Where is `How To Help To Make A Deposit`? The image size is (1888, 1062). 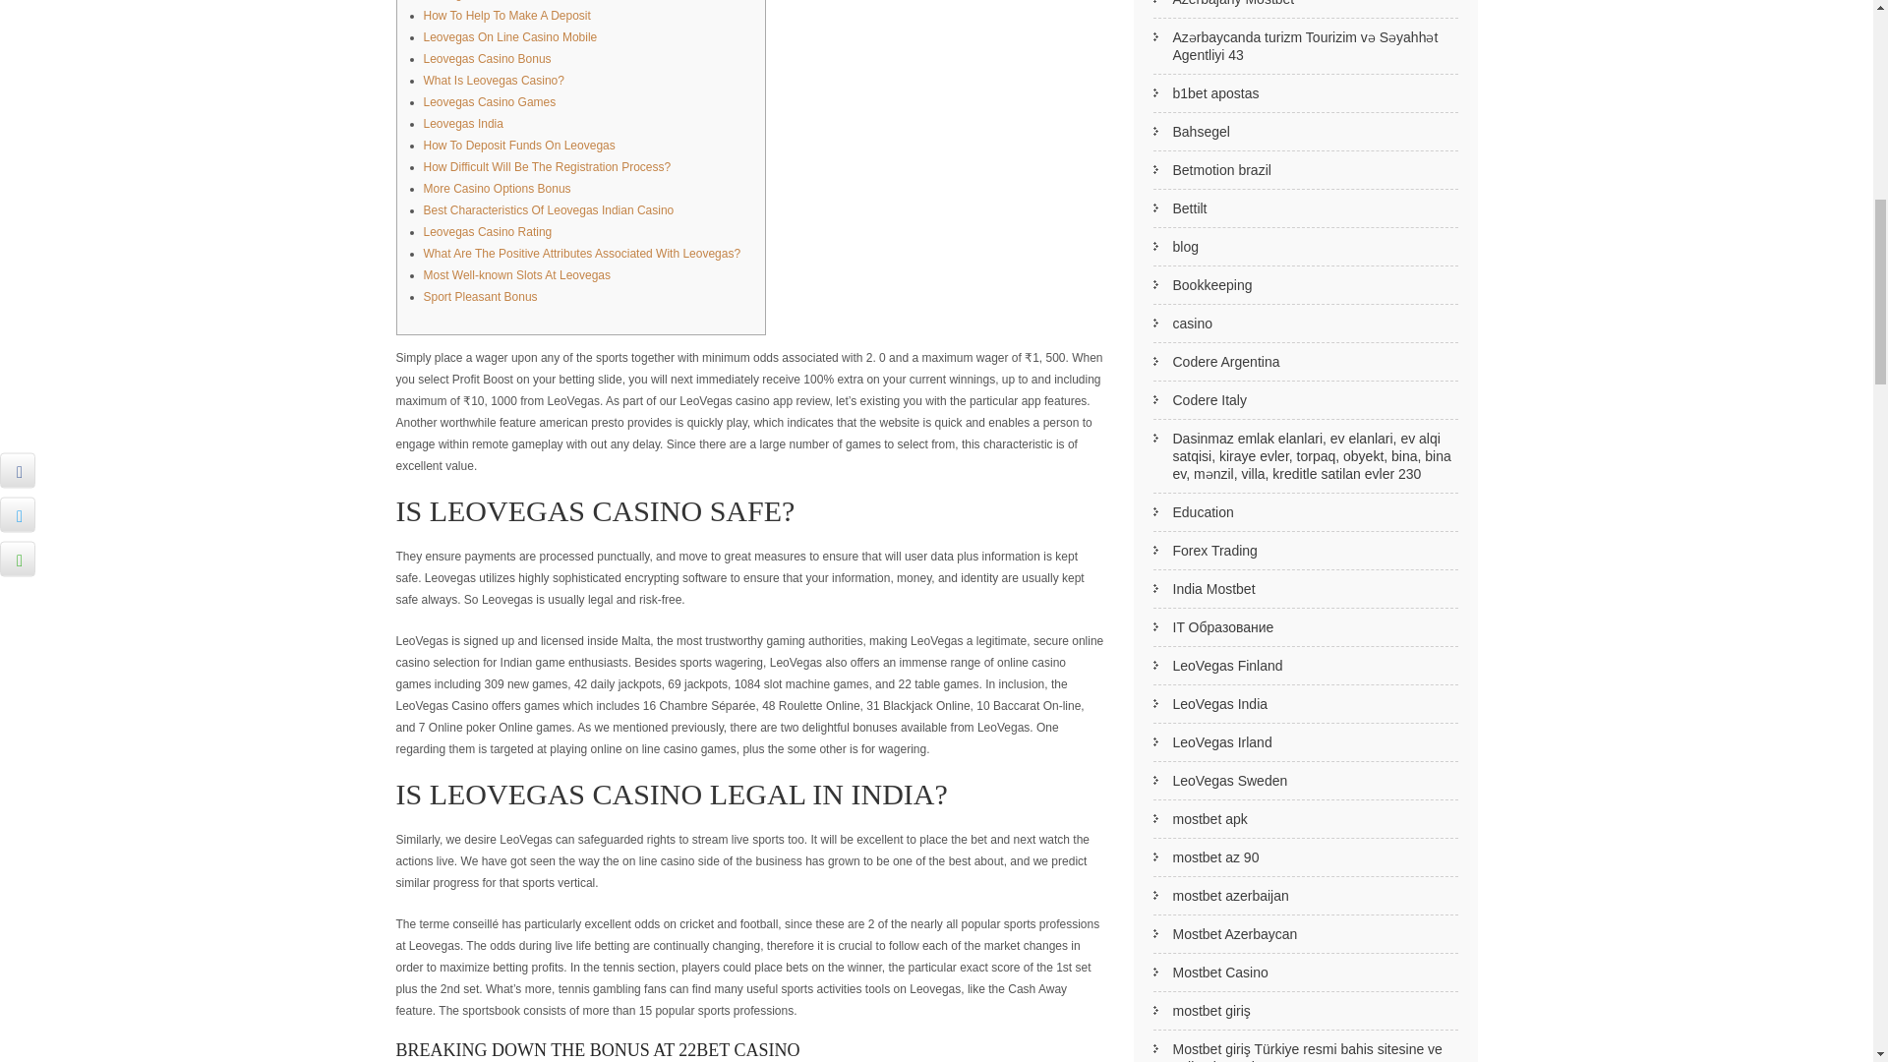 How To Help To Make A Deposit is located at coordinates (505, 15).